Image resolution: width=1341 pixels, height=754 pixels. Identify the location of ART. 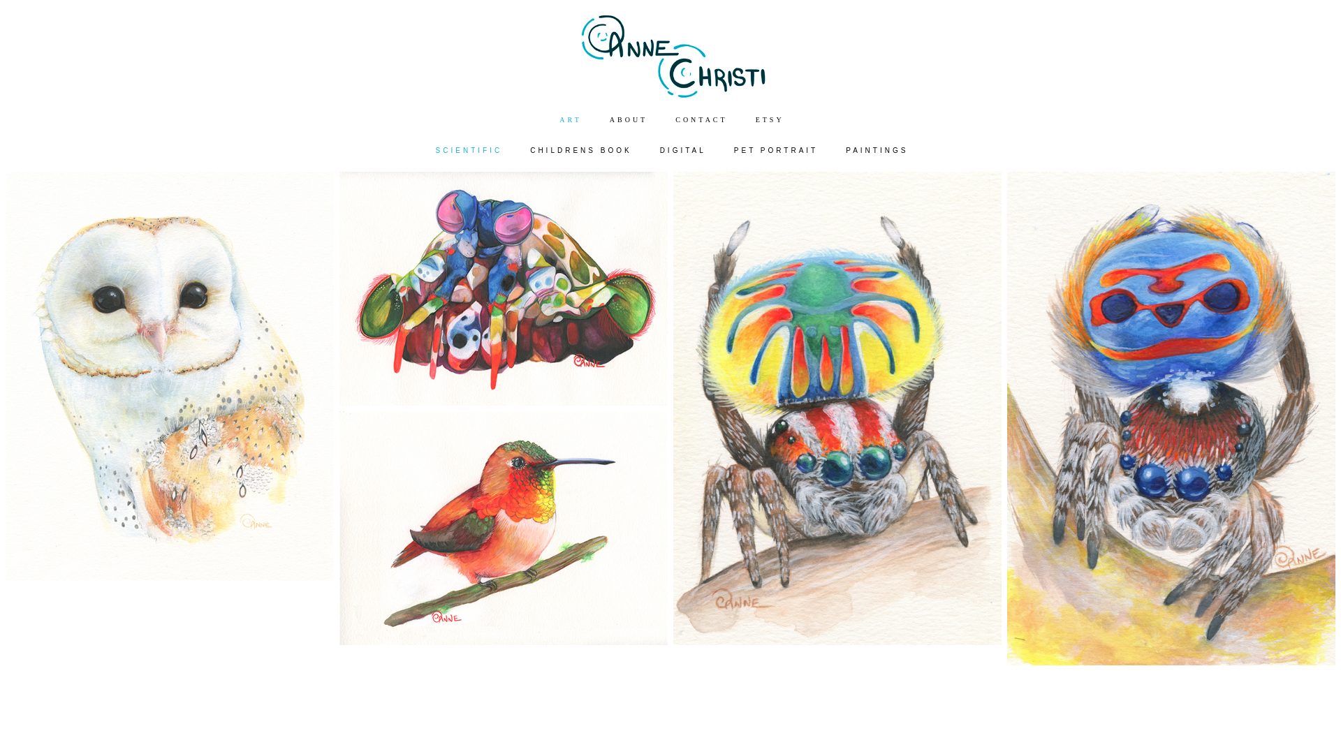
(570, 120).